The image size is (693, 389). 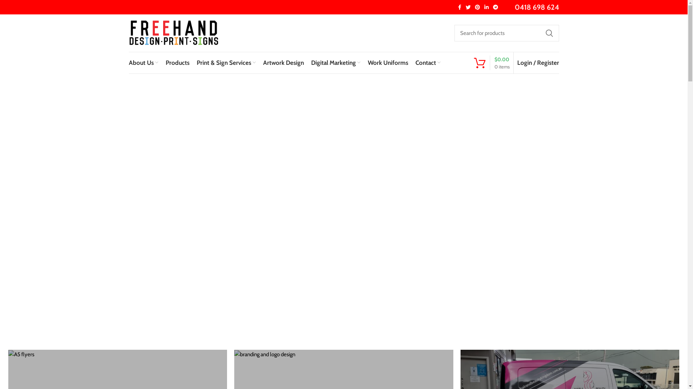 I want to click on 0418 698 624, so click(x=537, y=7).